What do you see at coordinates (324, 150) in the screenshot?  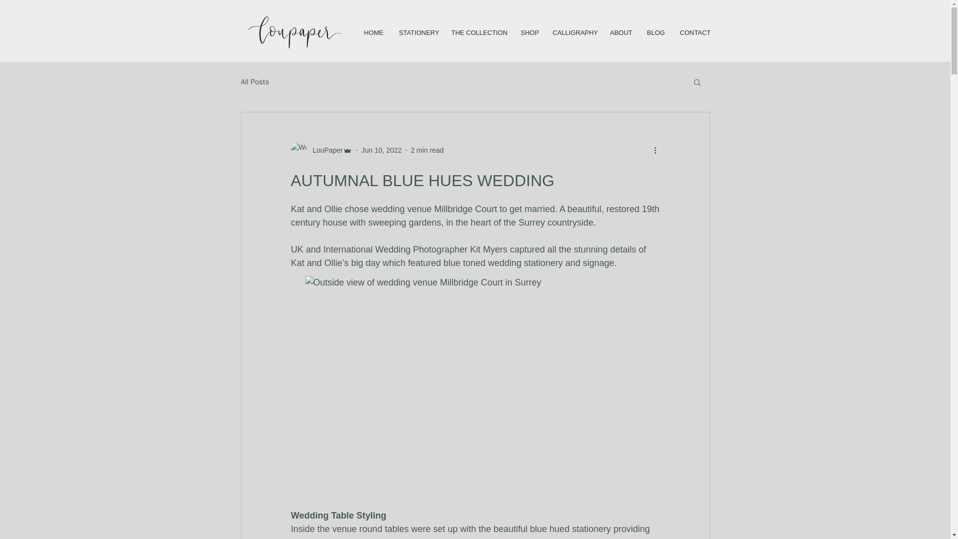 I see `LouPaper` at bounding box center [324, 150].